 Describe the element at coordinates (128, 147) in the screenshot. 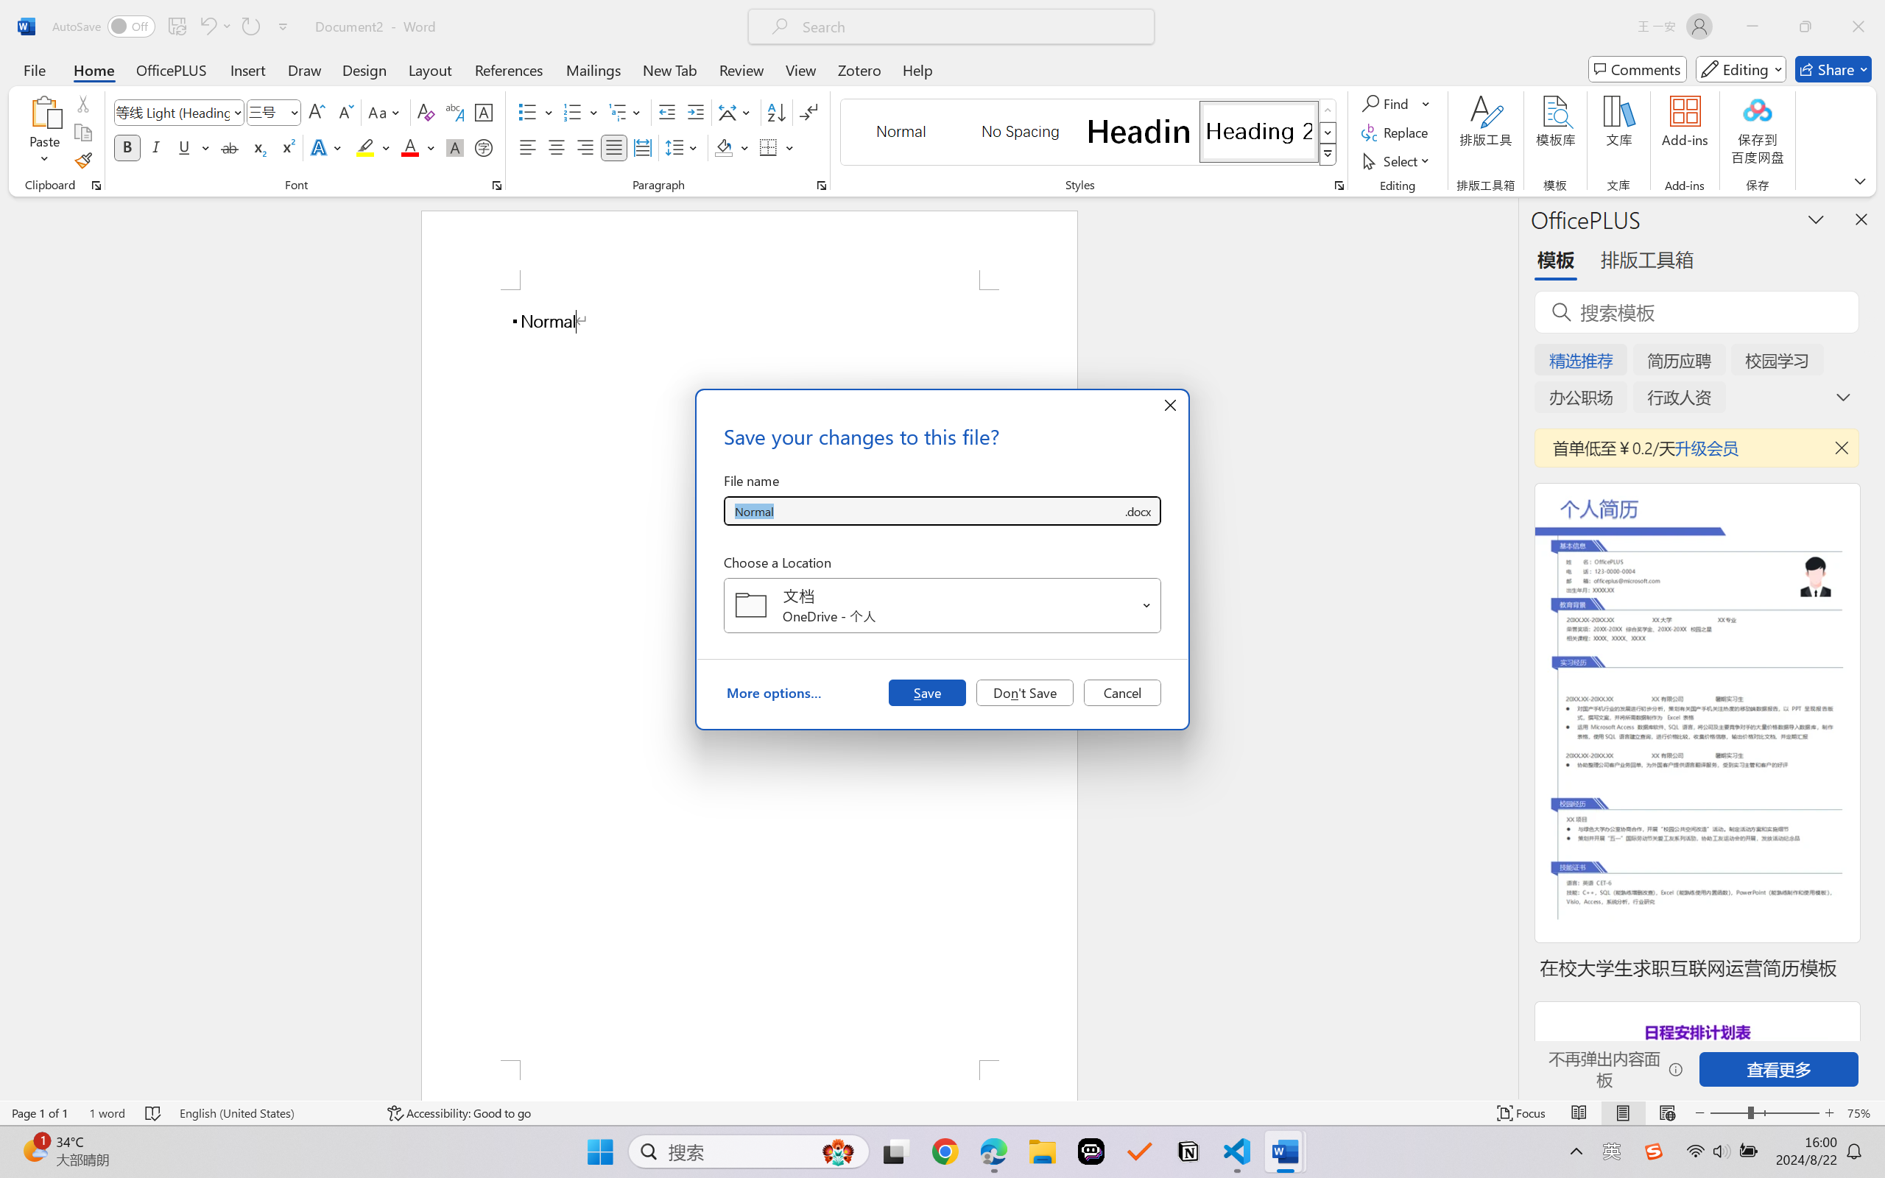

I see `Bold` at that location.